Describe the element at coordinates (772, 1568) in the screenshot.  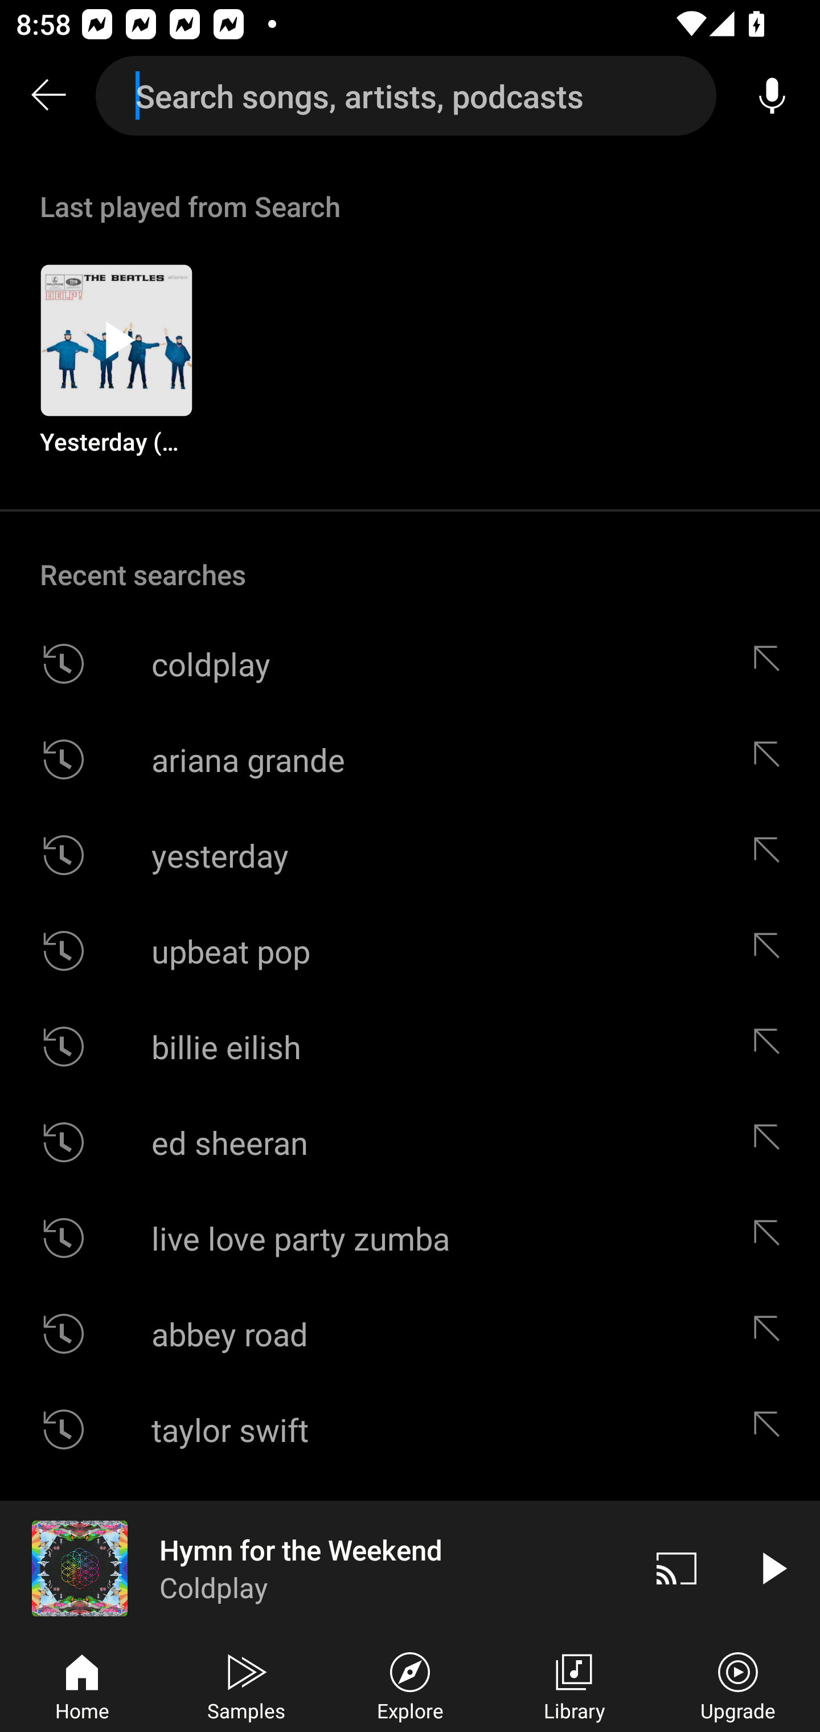
I see `Play video` at that location.